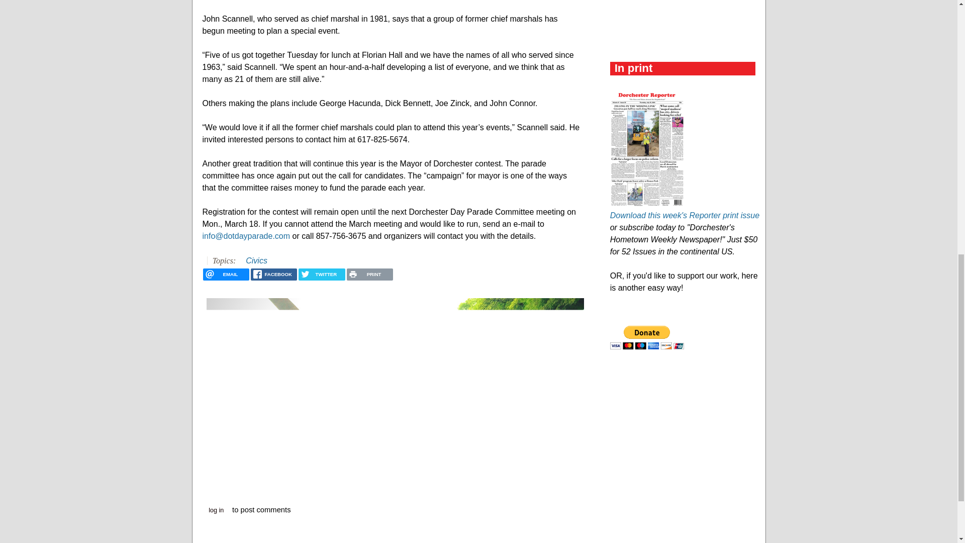  What do you see at coordinates (256, 260) in the screenshot?
I see `Civics` at bounding box center [256, 260].